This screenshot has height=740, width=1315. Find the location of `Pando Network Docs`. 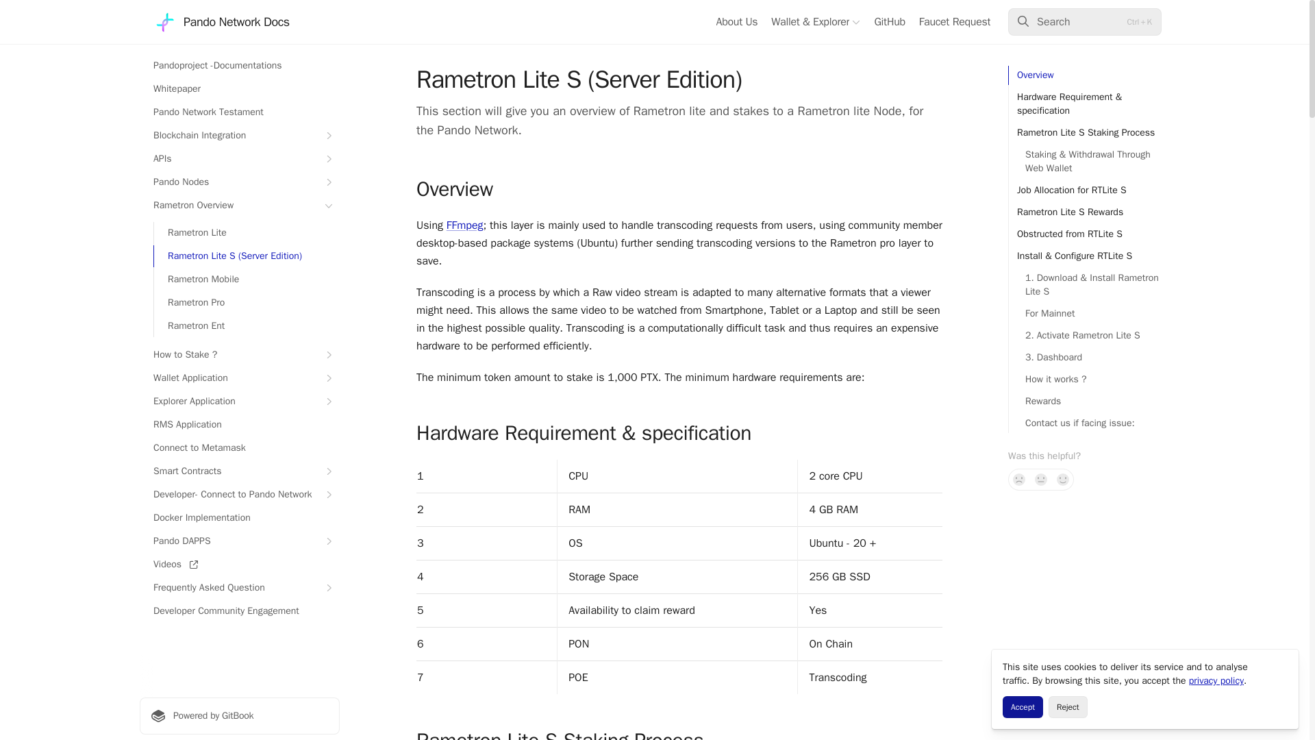

Pando Network Docs is located at coordinates (221, 22).